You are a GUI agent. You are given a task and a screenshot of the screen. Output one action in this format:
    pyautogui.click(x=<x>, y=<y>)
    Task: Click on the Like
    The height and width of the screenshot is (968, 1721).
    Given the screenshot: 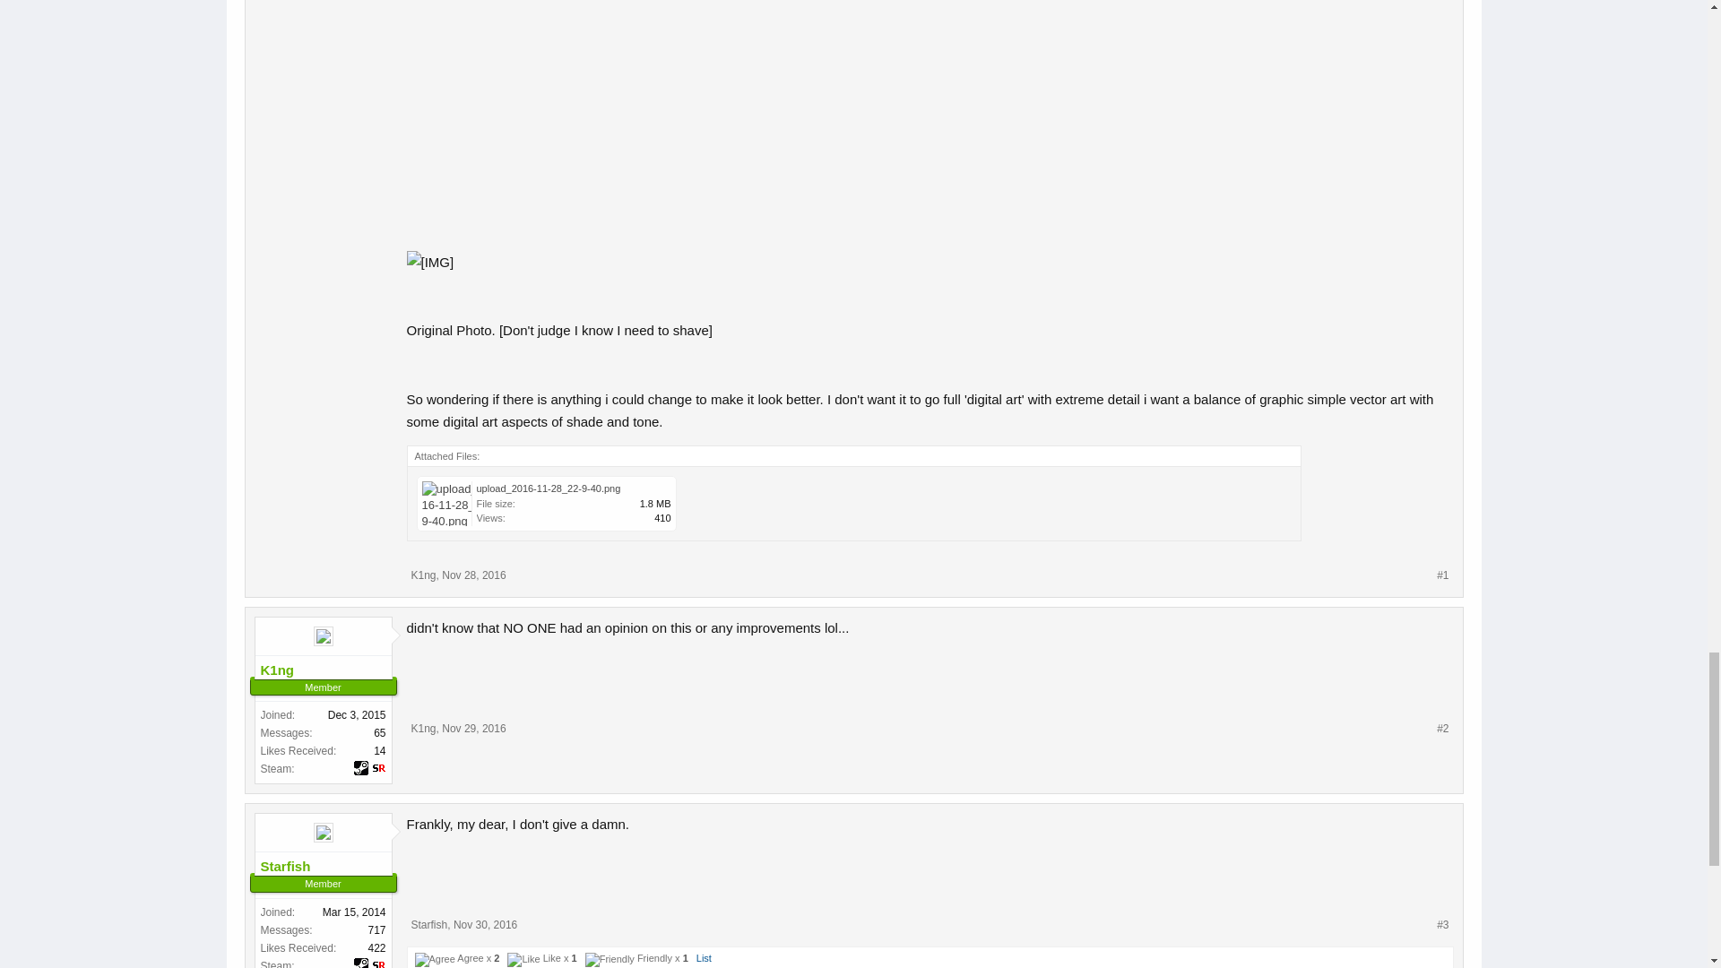 What is the action you would take?
    pyautogui.click(x=523, y=959)
    